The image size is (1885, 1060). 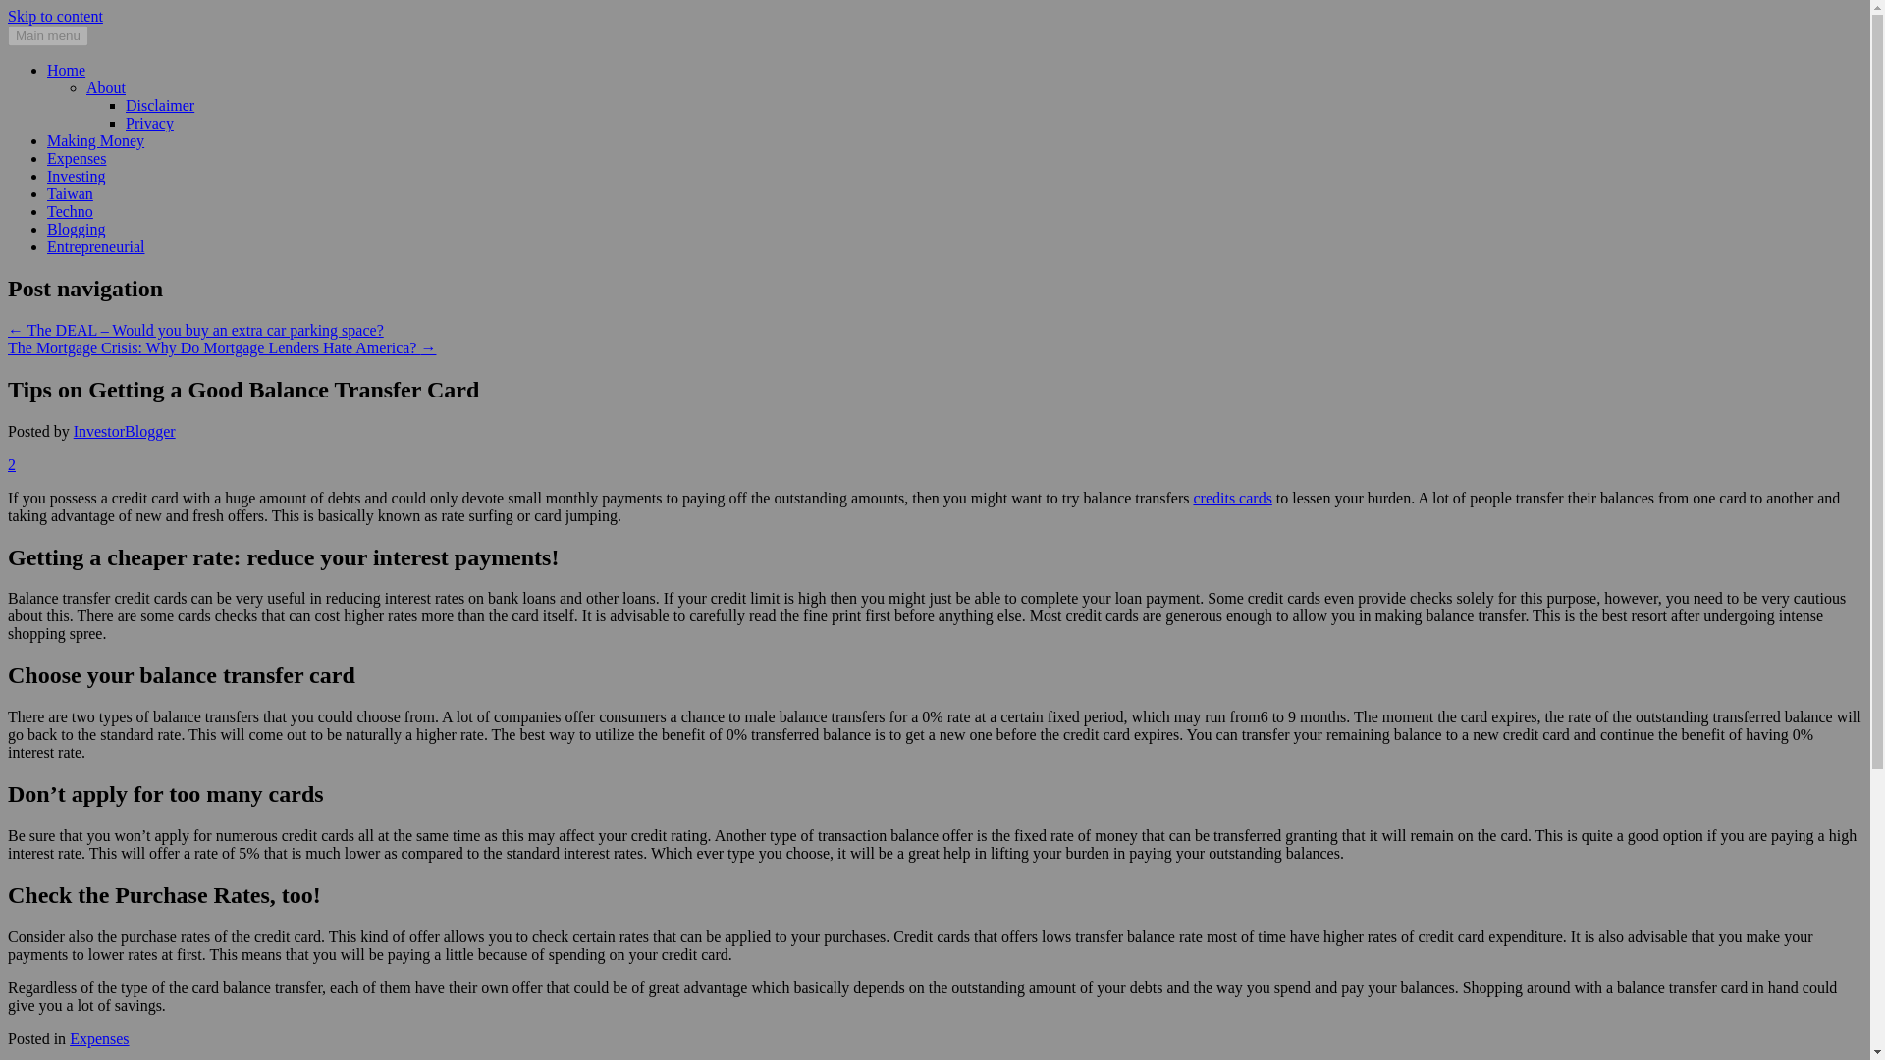 I want to click on InvestorBlogger, so click(x=124, y=431).